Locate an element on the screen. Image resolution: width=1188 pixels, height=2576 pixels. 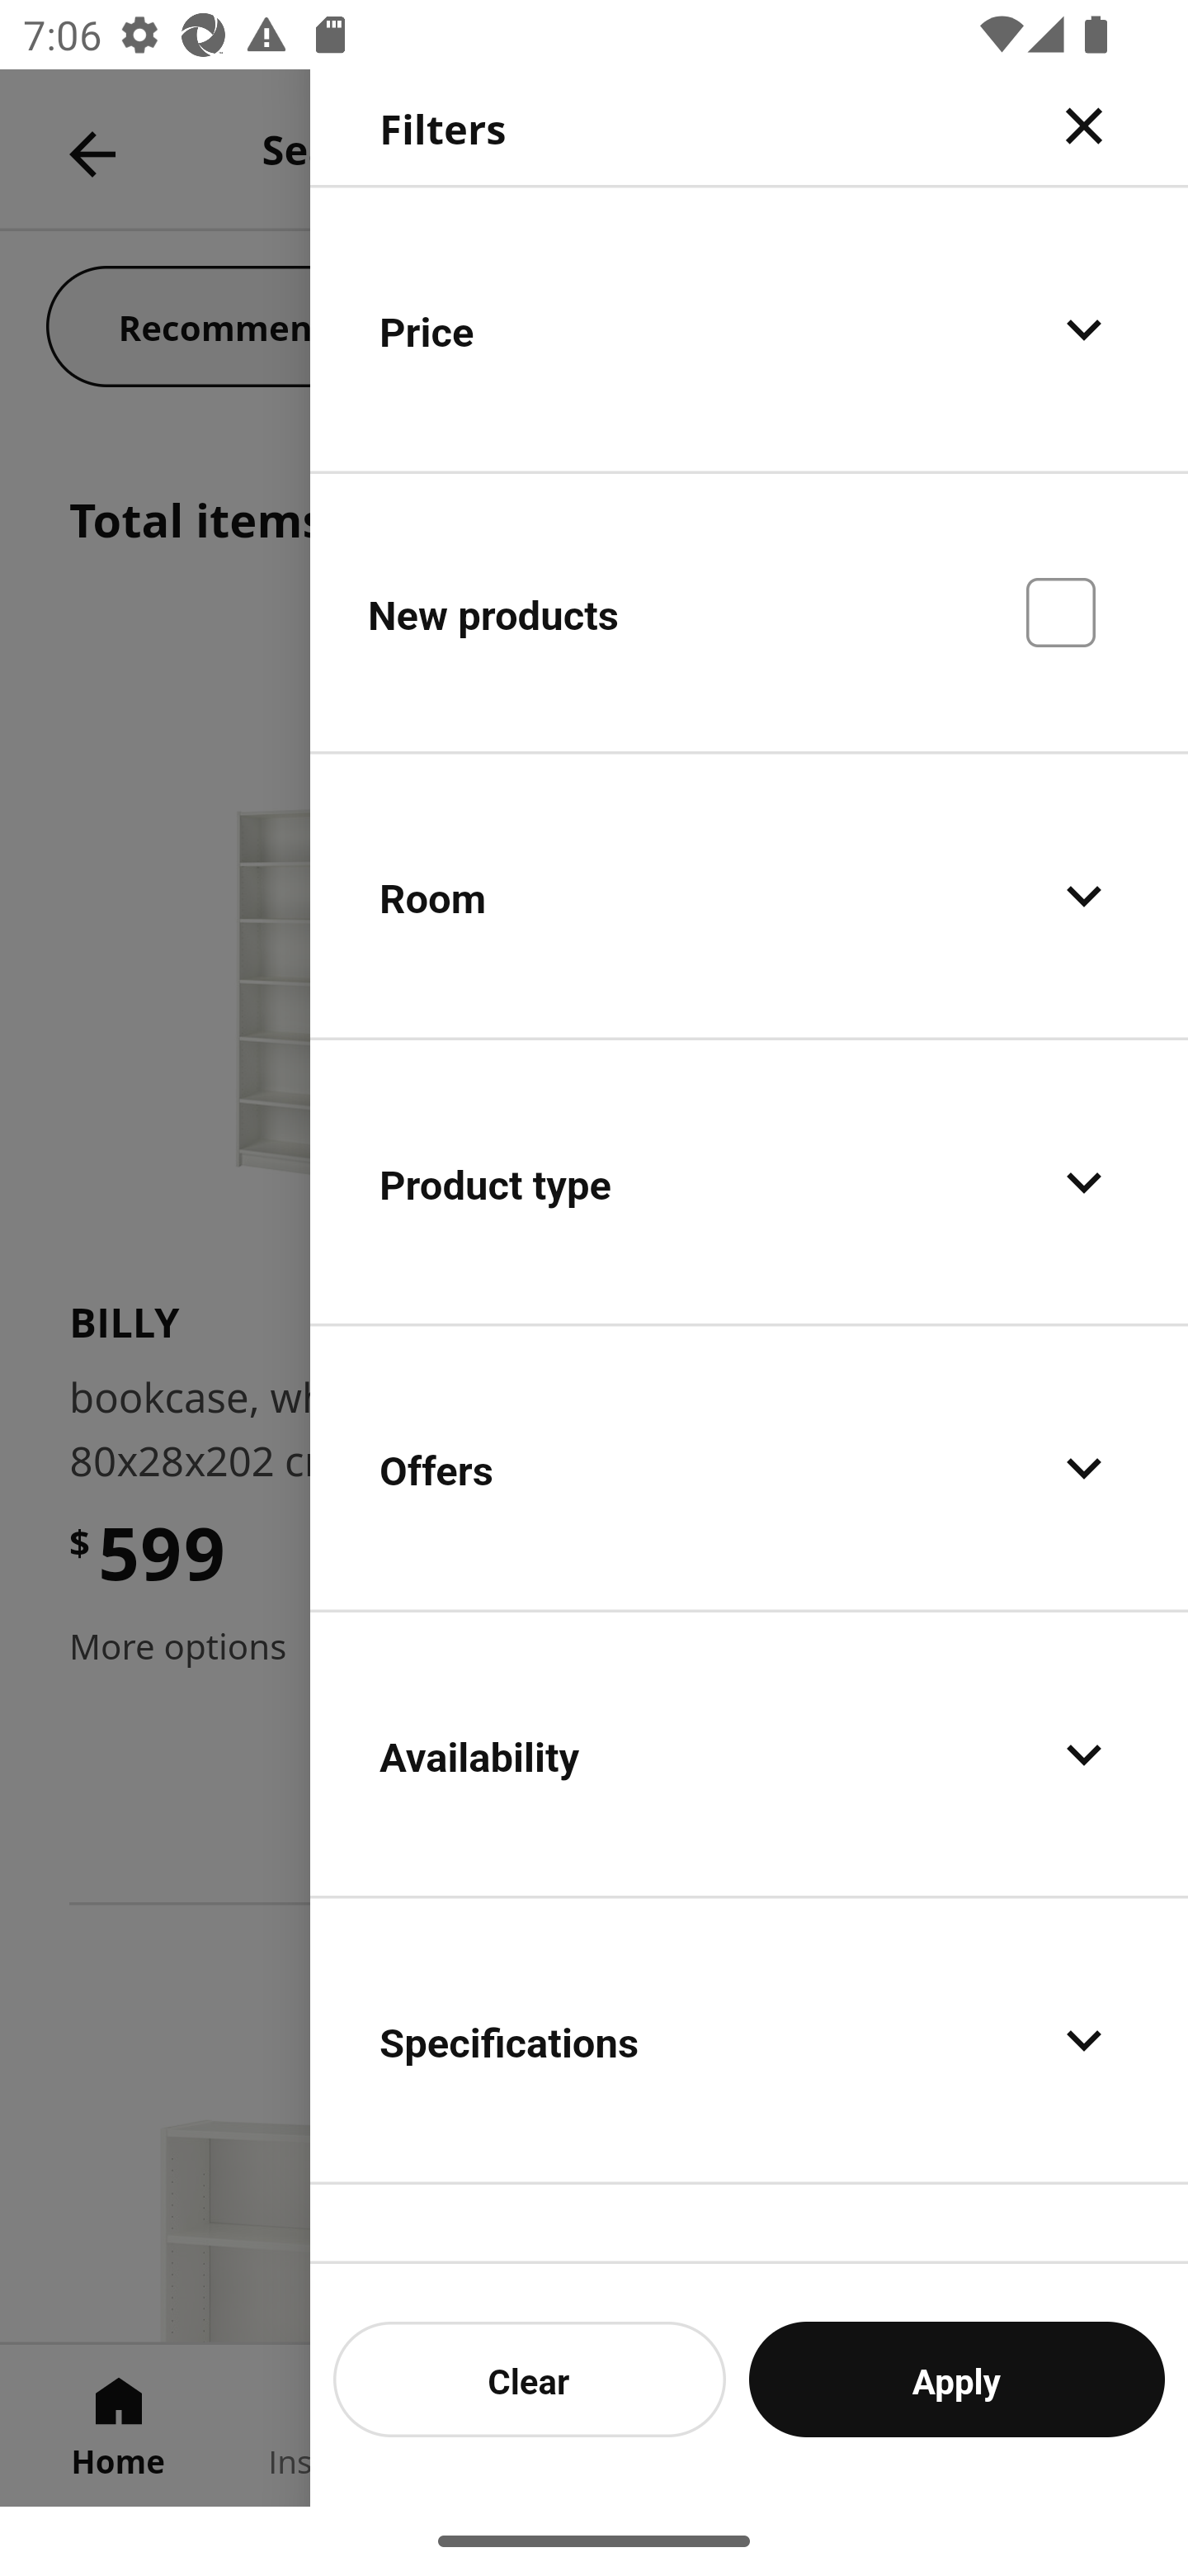
Price is located at coordinates (749, 329).